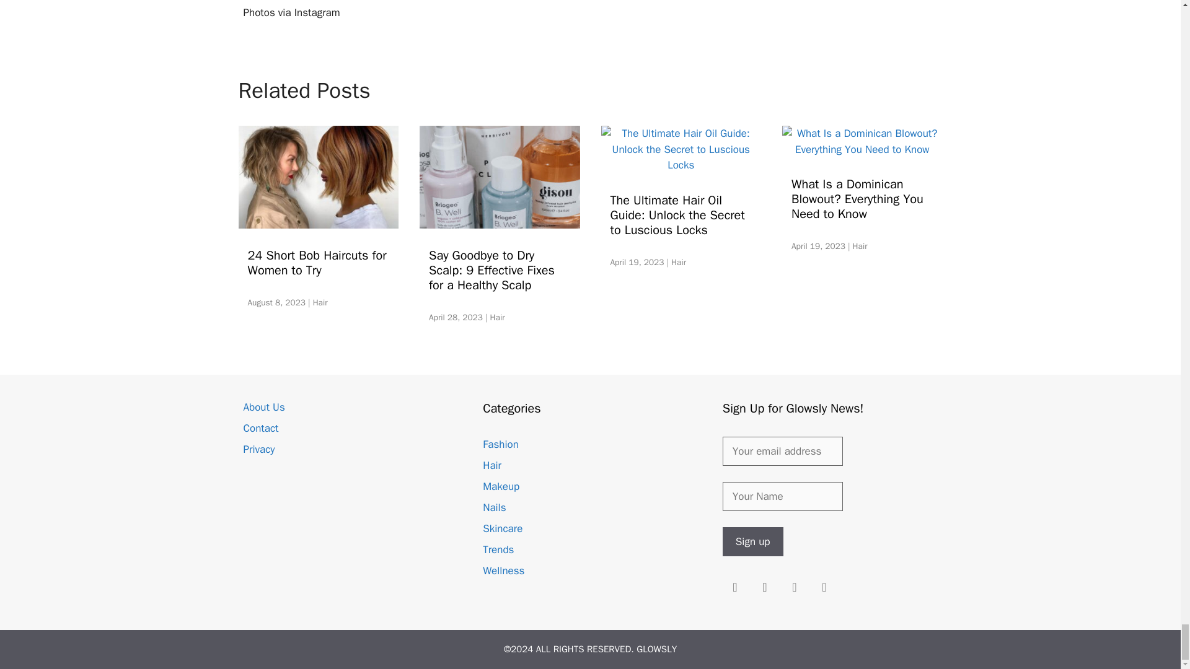  Describe the element at coordinates (734, 587) in the screenshot. I see `Instagram` at that location.